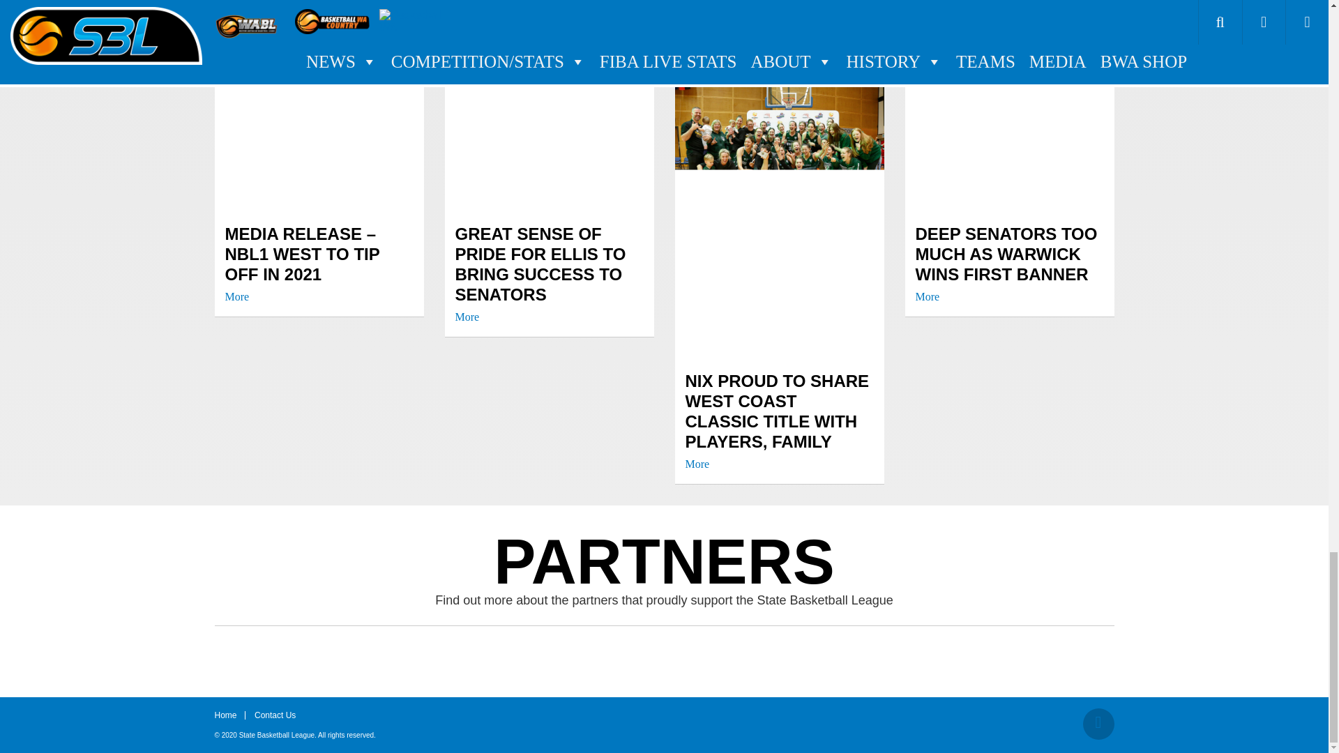  I want to click on Great sense of pride for Ellis to bring success to Senators, so click(548, 273).